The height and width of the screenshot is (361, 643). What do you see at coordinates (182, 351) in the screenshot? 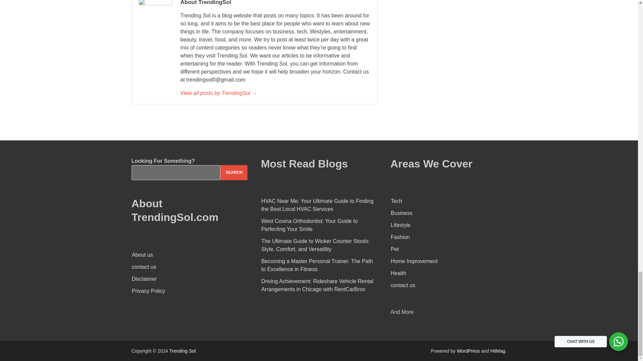
I see `Trending Sol` at bounding box center [182, 351].